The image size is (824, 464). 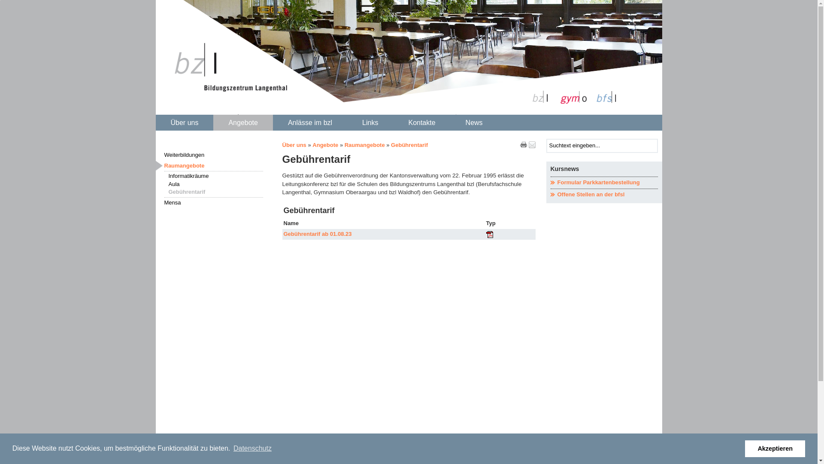 I want to click on Aula, so click(x=215, y=185).